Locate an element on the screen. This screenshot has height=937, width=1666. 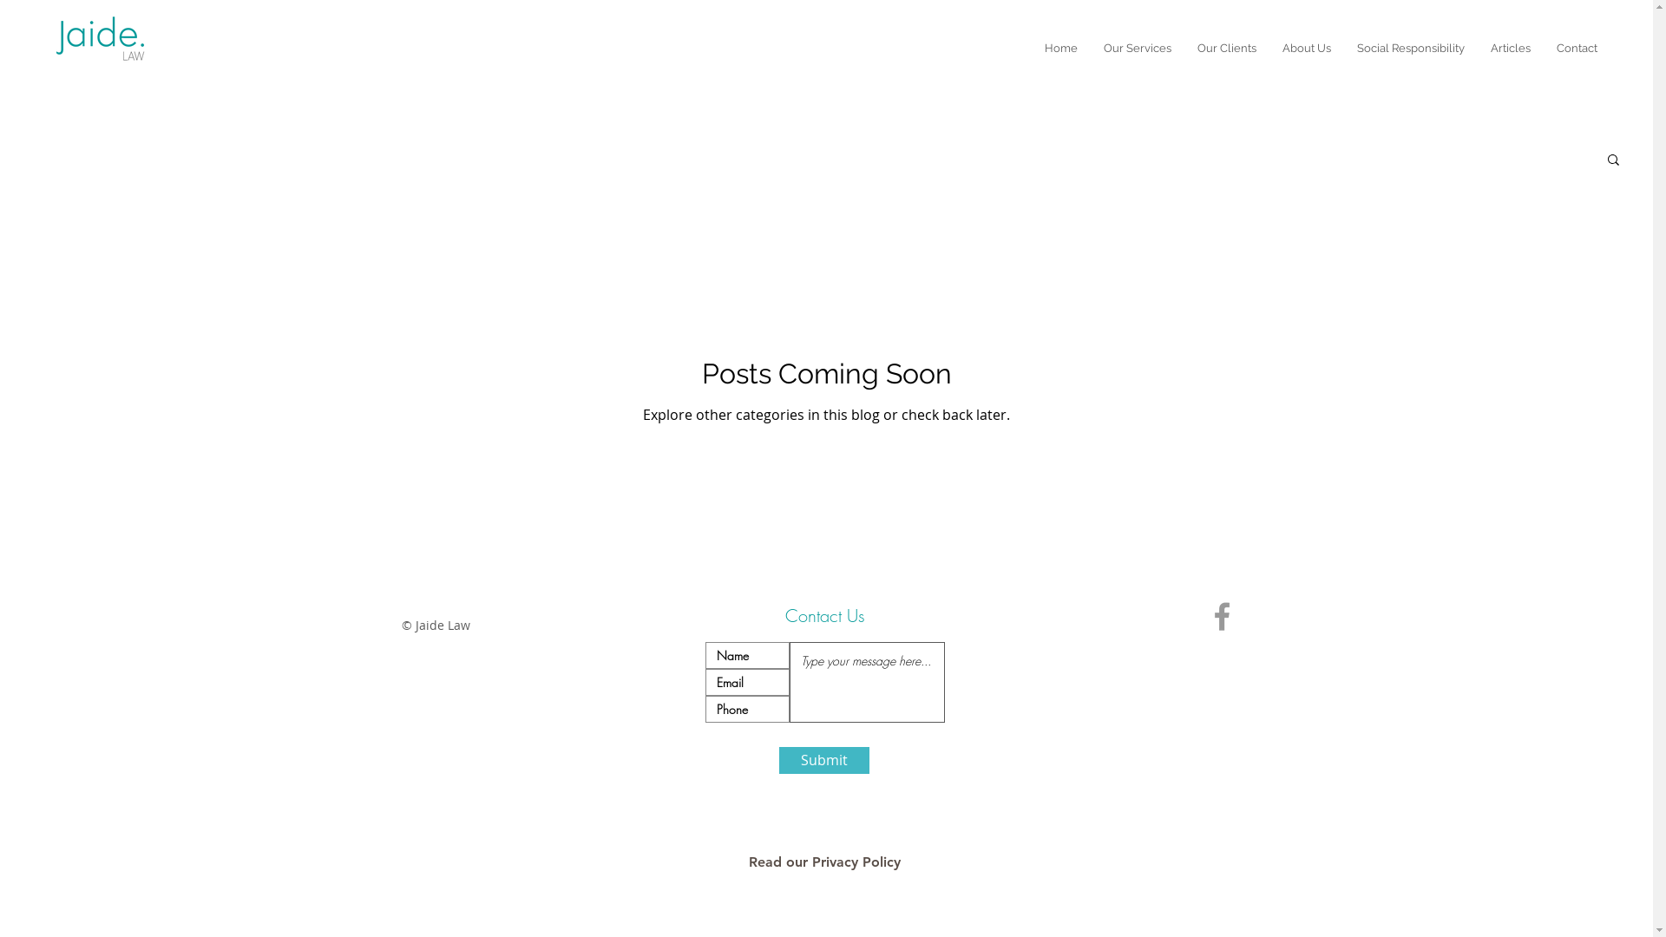
Submit is located at coordinates (824, 760).